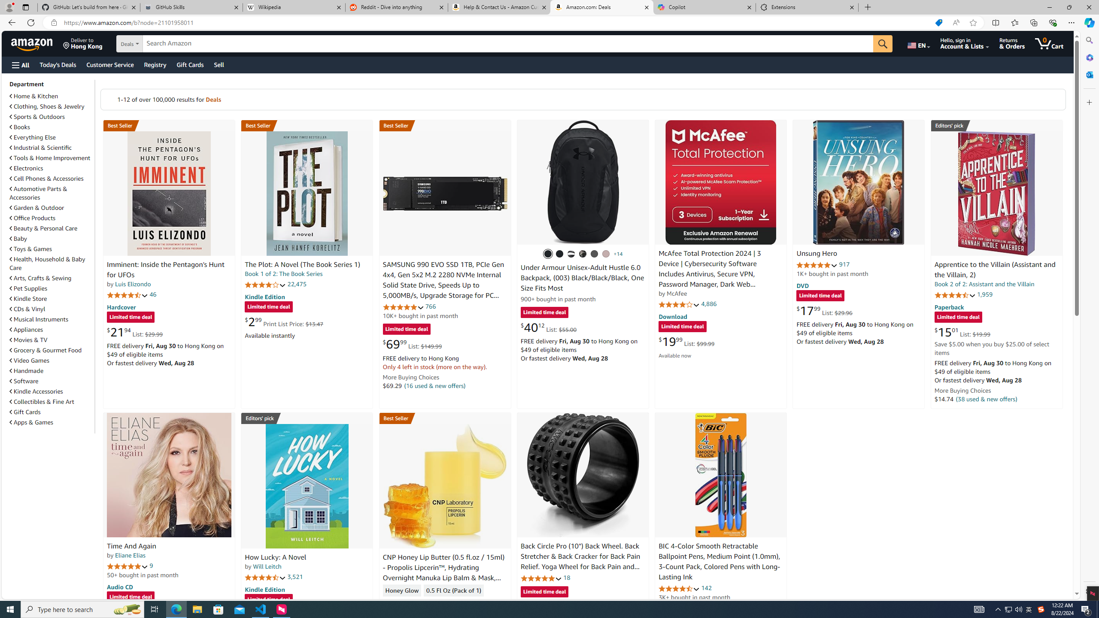  I want to click on Toys & Games, so click(51, 249).